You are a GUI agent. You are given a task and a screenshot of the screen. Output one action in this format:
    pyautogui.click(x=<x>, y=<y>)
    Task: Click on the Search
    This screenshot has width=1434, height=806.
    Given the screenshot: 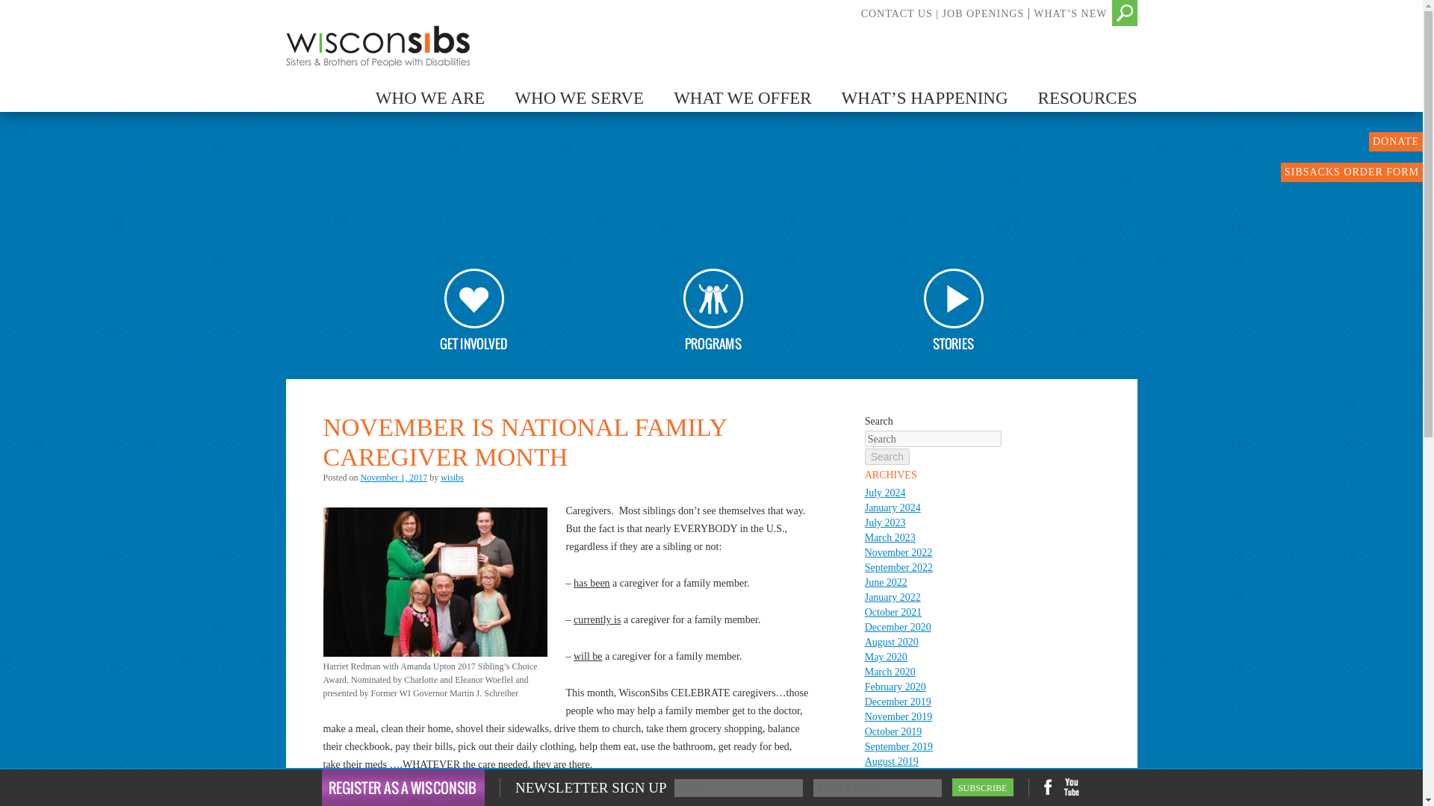 What is the action you would take?
    pyautogui.click(x=887, y=457)
    